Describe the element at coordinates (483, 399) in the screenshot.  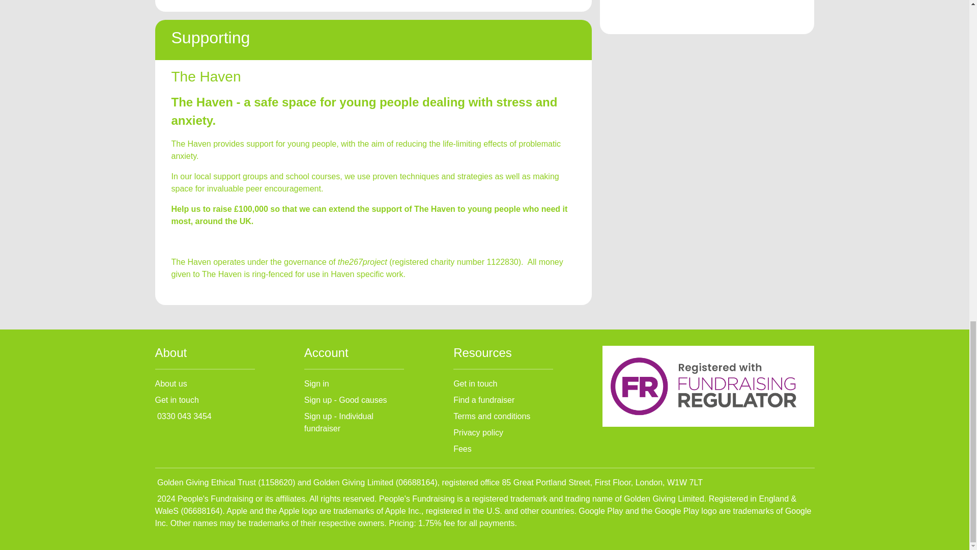
I see `Find a fundraiser` at that location.